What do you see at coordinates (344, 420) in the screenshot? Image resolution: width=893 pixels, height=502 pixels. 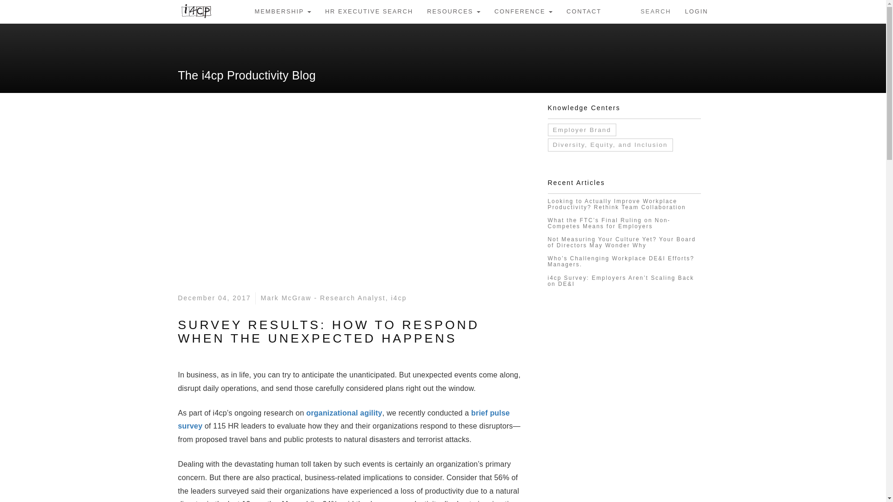 I see `brief pulse survey` at bounding box center [344, 420].